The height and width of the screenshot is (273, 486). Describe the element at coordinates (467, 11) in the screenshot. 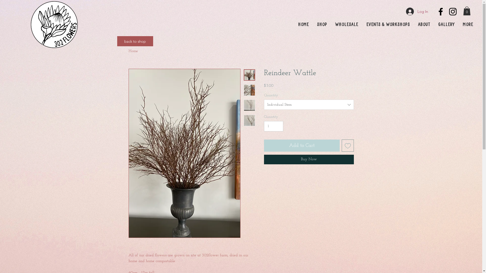

I see `0` at that location.